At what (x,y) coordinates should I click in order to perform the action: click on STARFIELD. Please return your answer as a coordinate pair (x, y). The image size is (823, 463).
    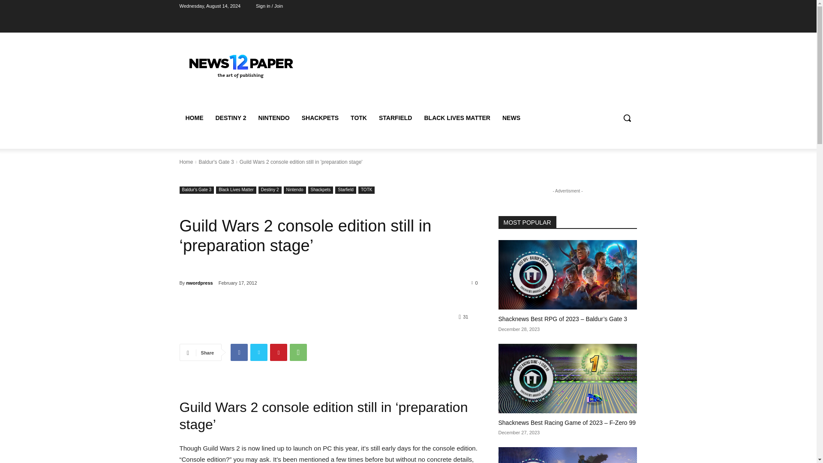
    Looking at the image, I should click on (395, 117).